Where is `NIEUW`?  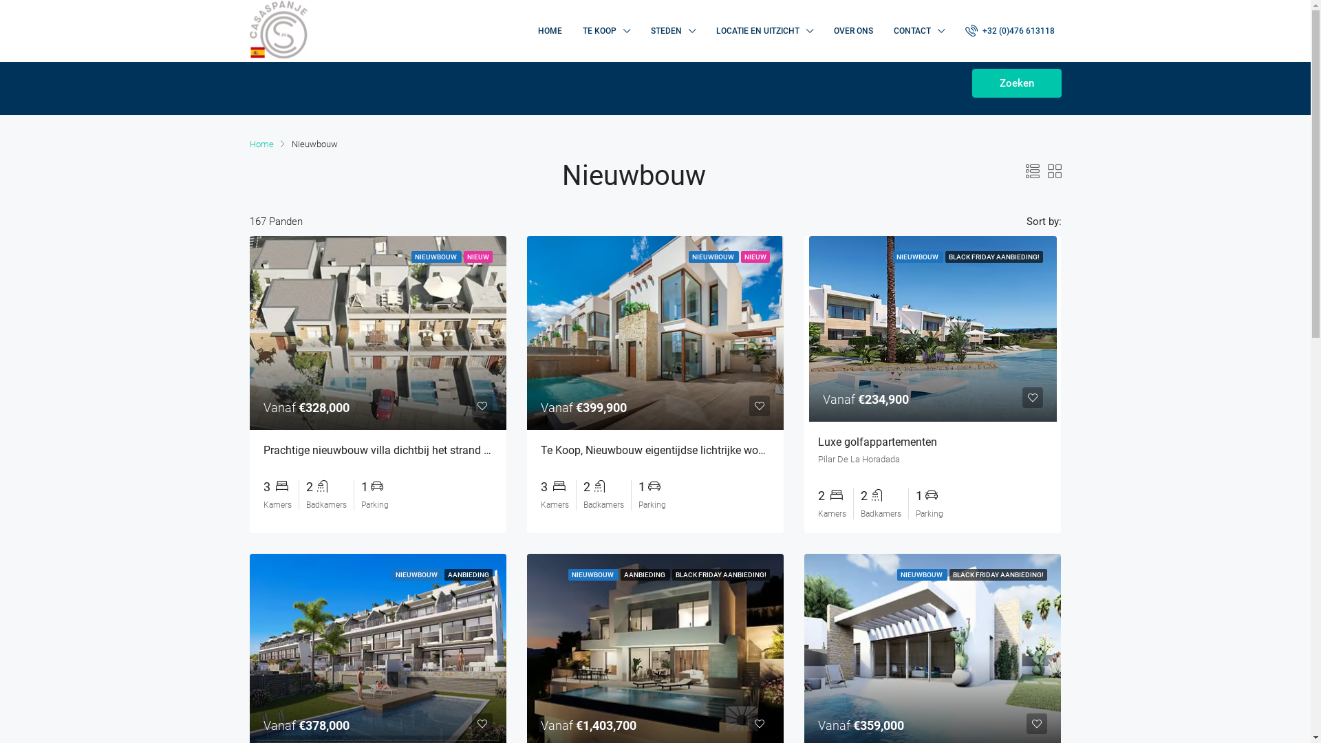
NIEUW is located at coordinates (478, 257).